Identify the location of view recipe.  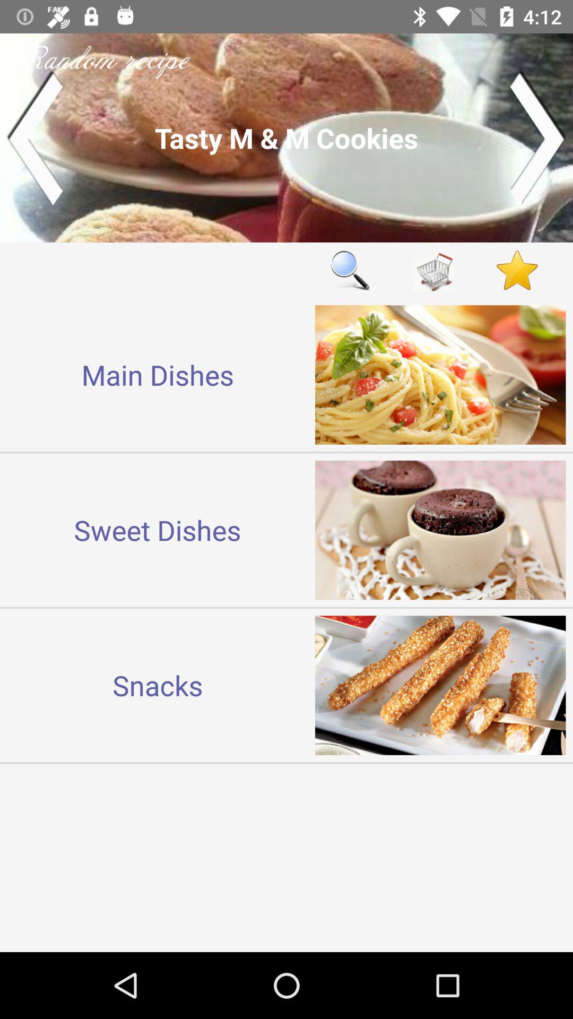
(286, 138).